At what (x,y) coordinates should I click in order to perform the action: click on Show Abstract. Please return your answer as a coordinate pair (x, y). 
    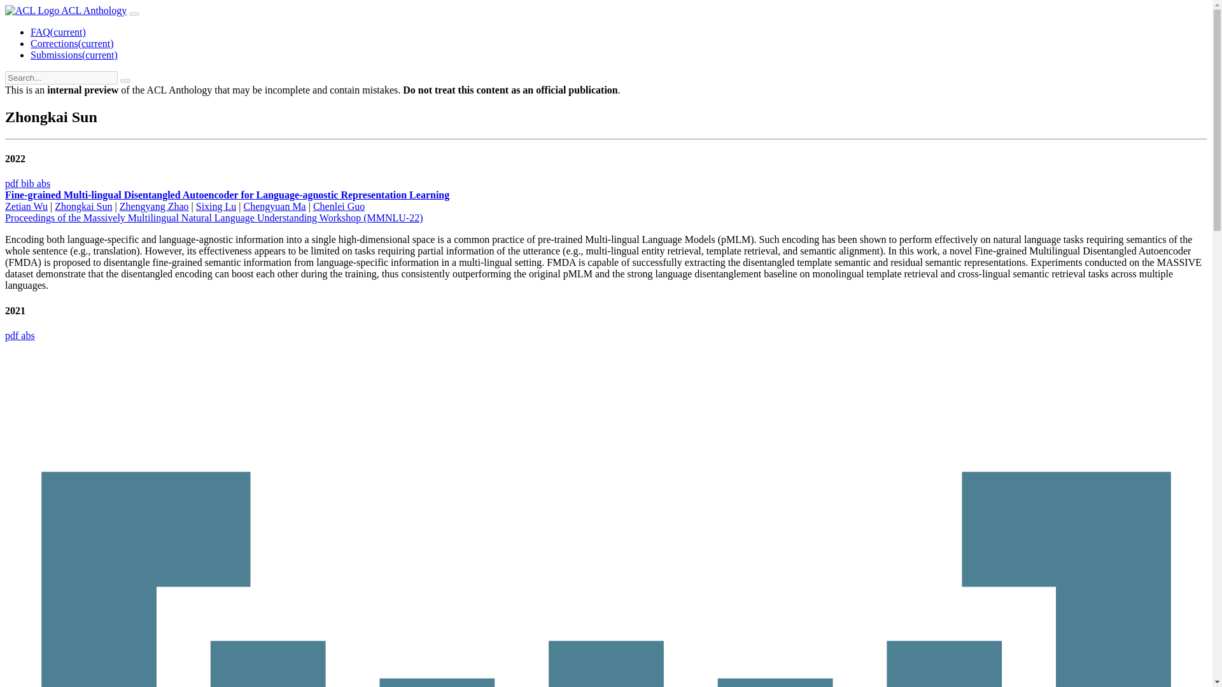
    Looking at the image, I should click on (43, 183).